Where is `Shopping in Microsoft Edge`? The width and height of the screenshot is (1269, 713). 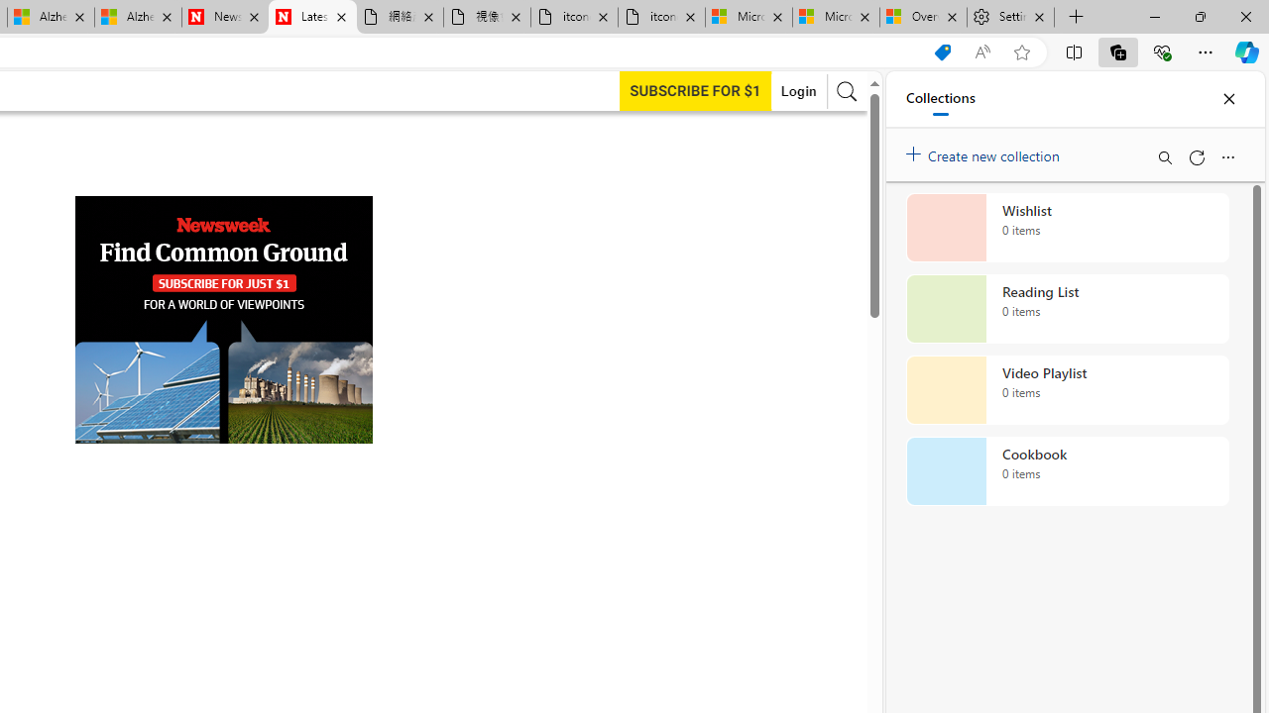 Shopping in Microsoft Edge is located at coordinates (942, 52).